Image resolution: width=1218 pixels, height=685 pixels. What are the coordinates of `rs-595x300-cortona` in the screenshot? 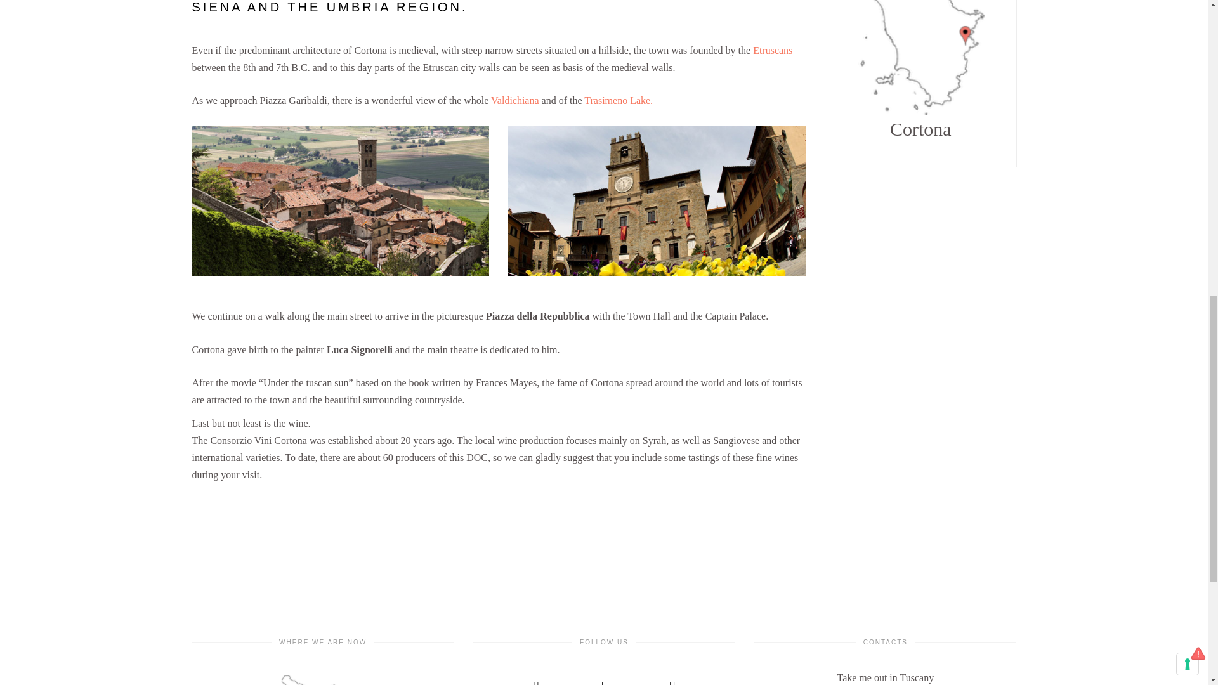 It's located at (340, 200).